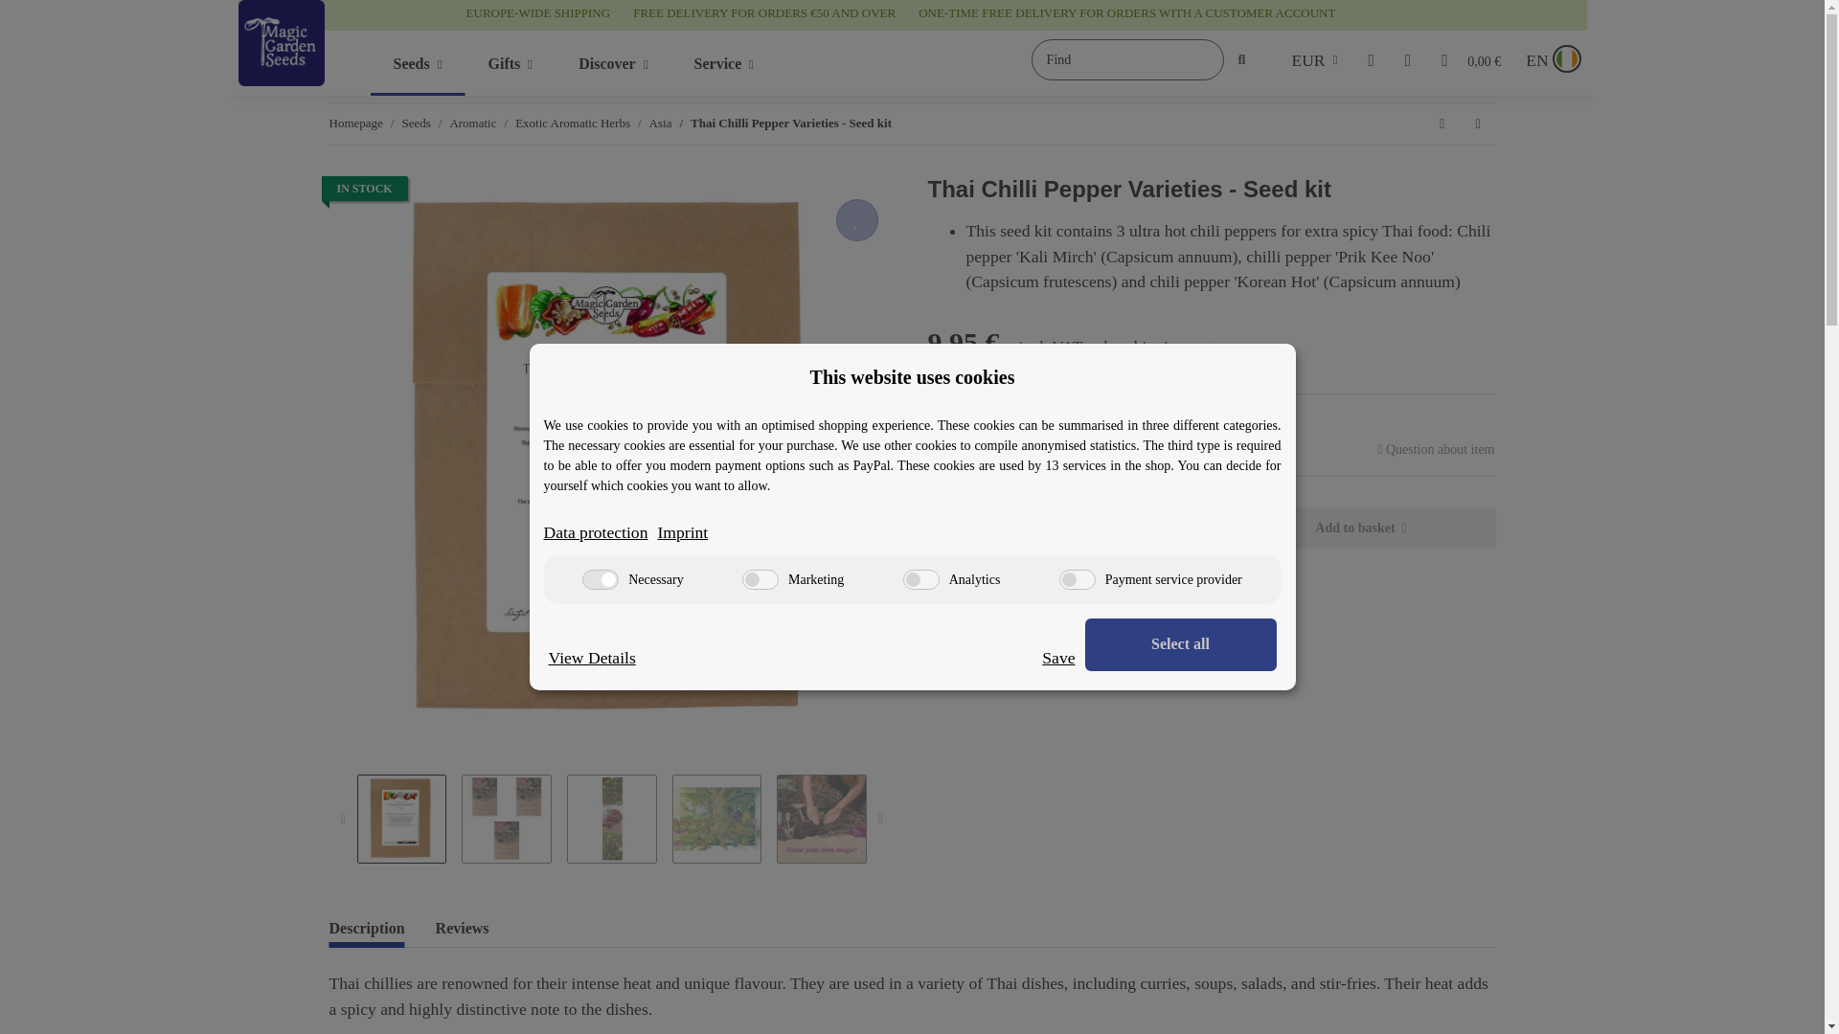 Image resolution: width=1839 pixels, height=1034 pixels. I want to click on on, so click(1077, 579).